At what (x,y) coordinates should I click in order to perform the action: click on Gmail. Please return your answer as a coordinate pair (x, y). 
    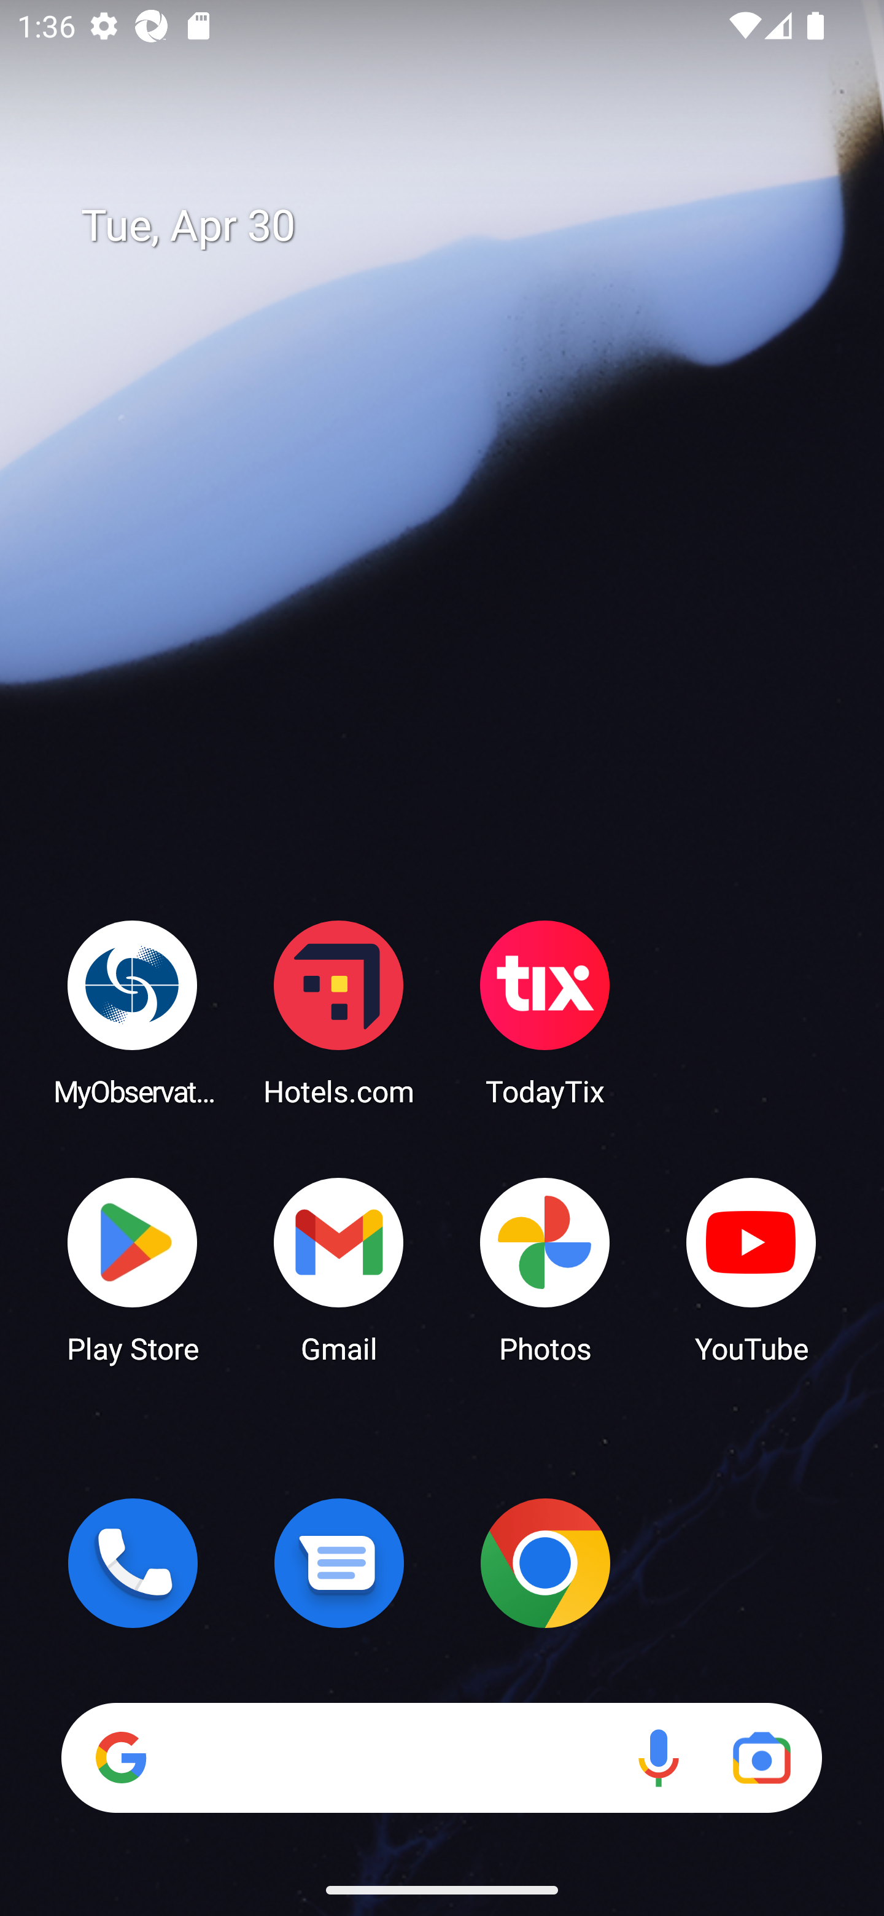
    Looking at the image, I should click on (339, 1269).